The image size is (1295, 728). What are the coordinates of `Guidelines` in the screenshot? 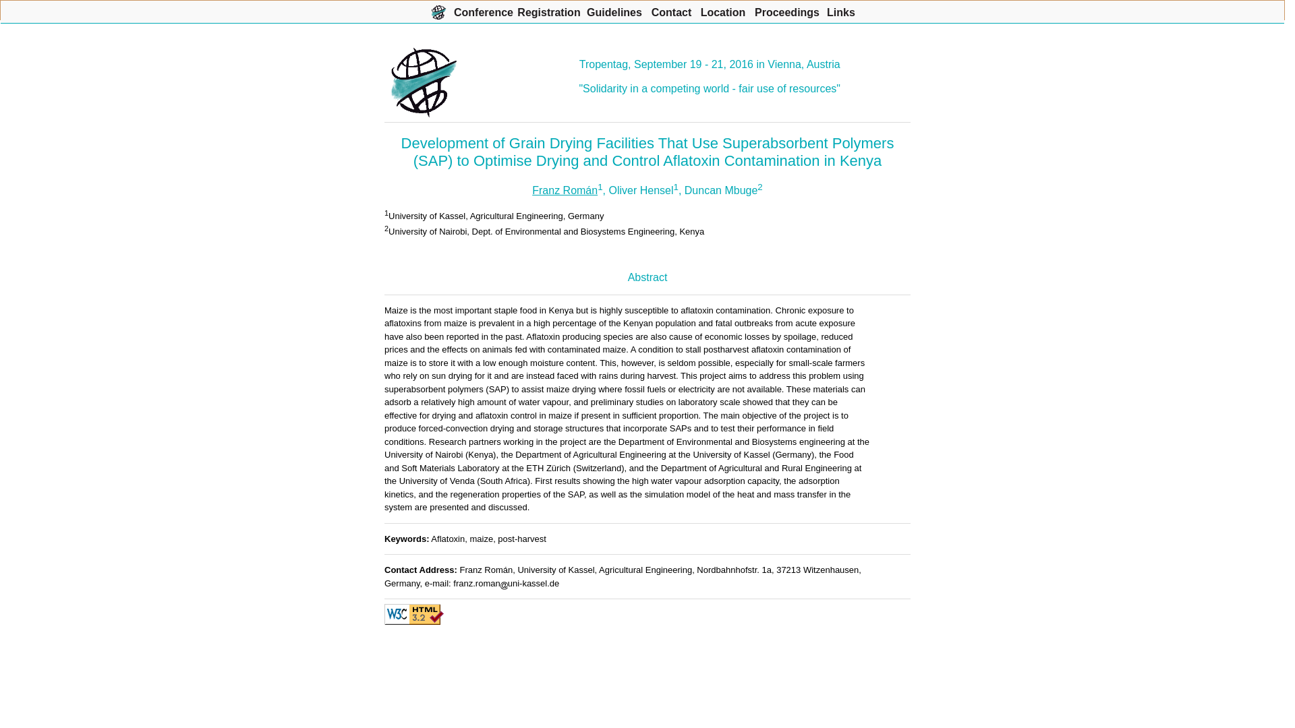 It's located at (614, 10).